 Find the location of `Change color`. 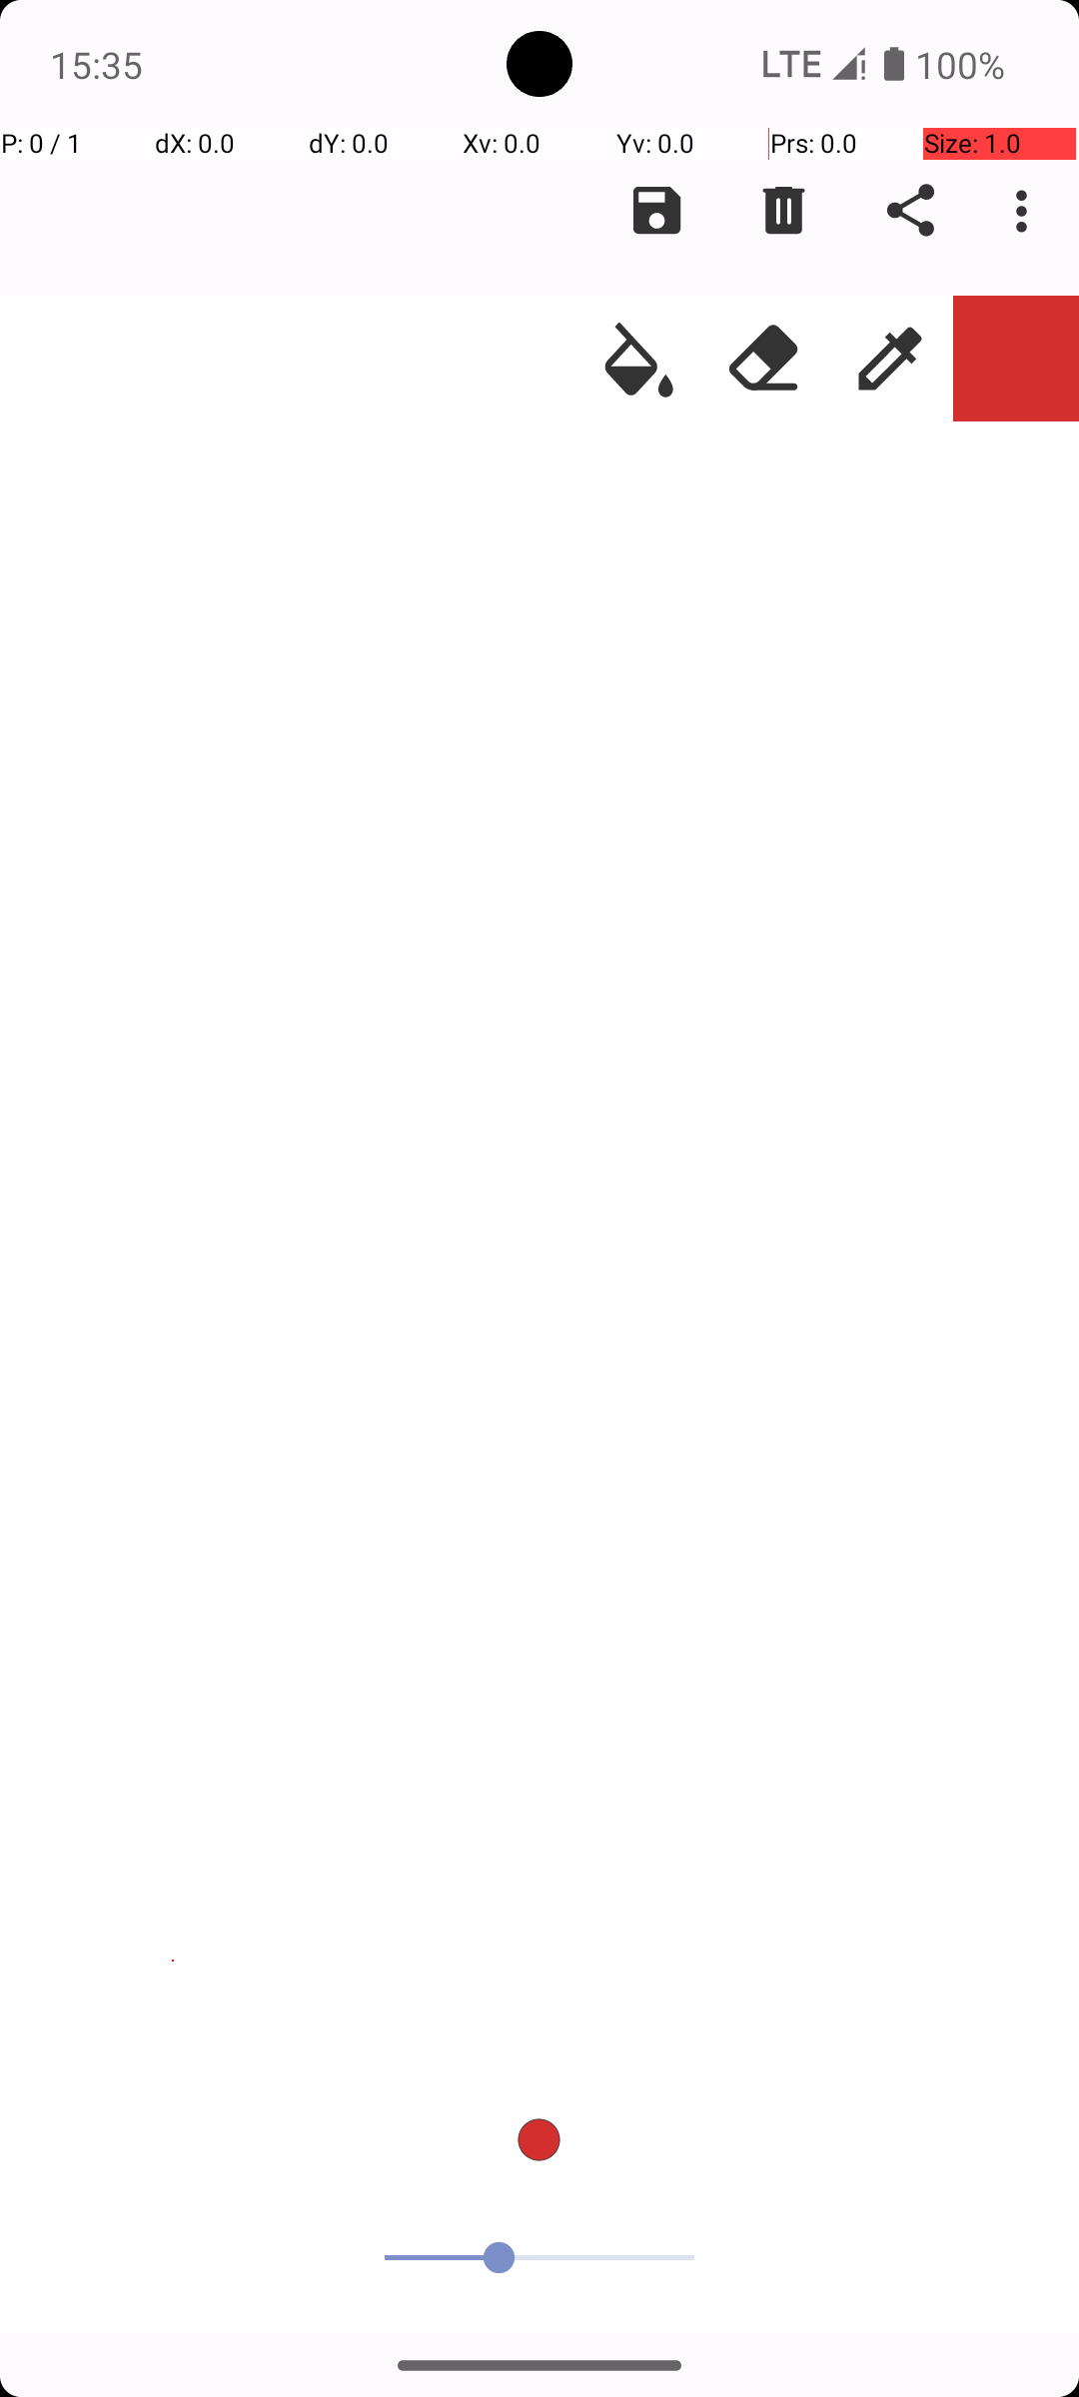

Change color is located at coordinates (1016, 359).